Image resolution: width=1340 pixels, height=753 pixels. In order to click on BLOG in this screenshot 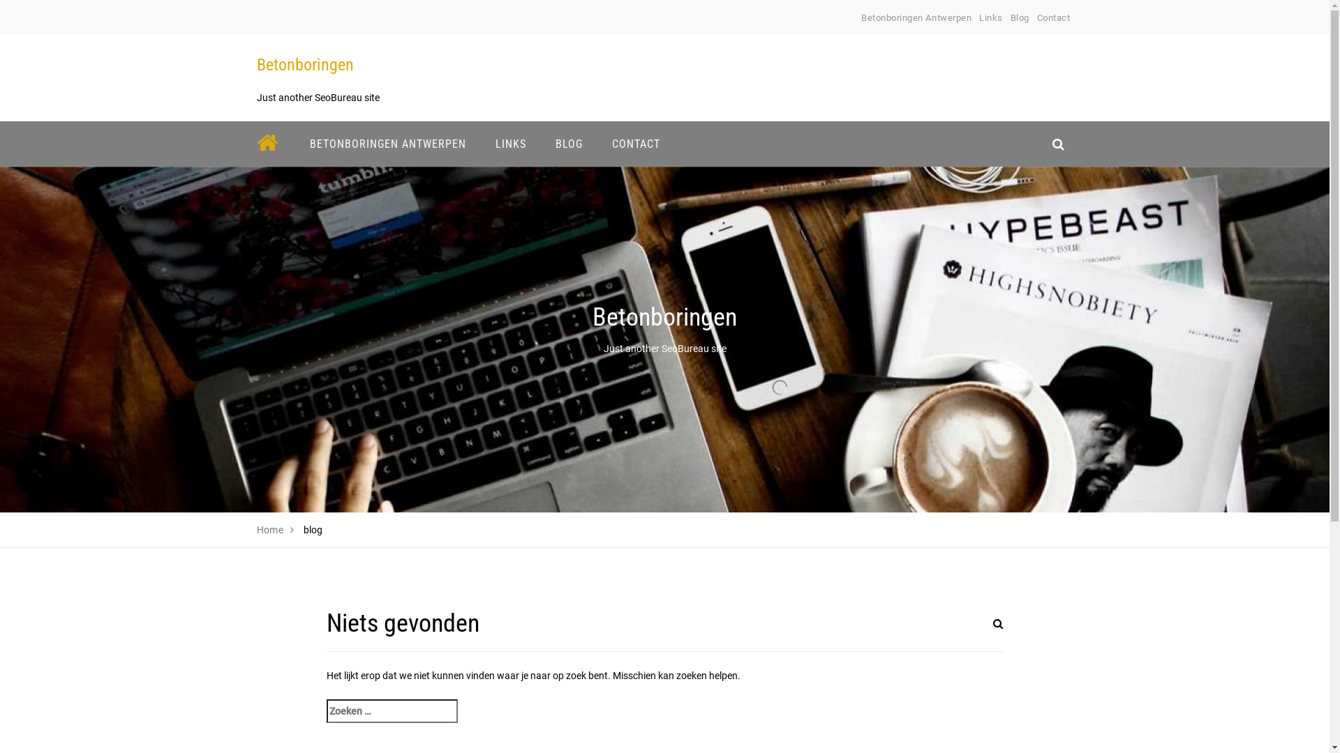, I will do `click(568, 144)`.